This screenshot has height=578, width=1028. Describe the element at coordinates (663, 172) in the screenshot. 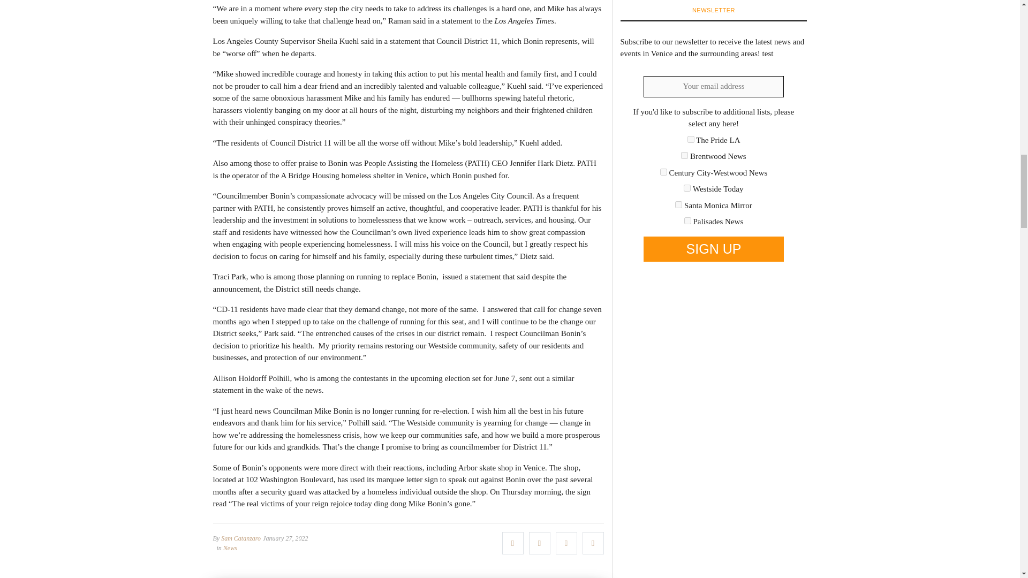

I see `5fac618226` at that location.